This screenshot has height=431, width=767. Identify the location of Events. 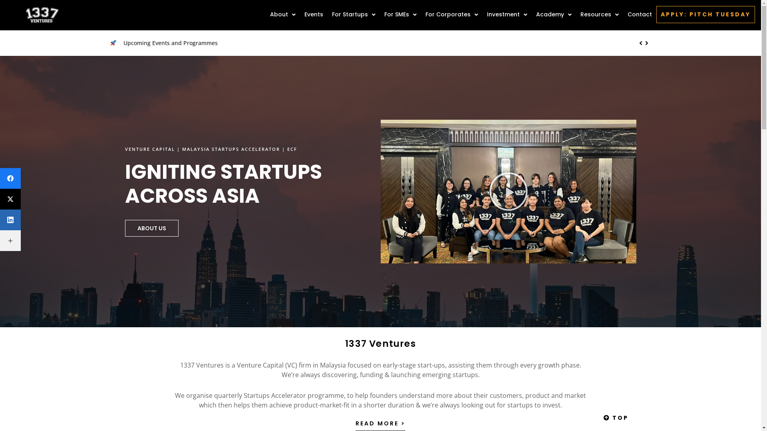
(314, 14).